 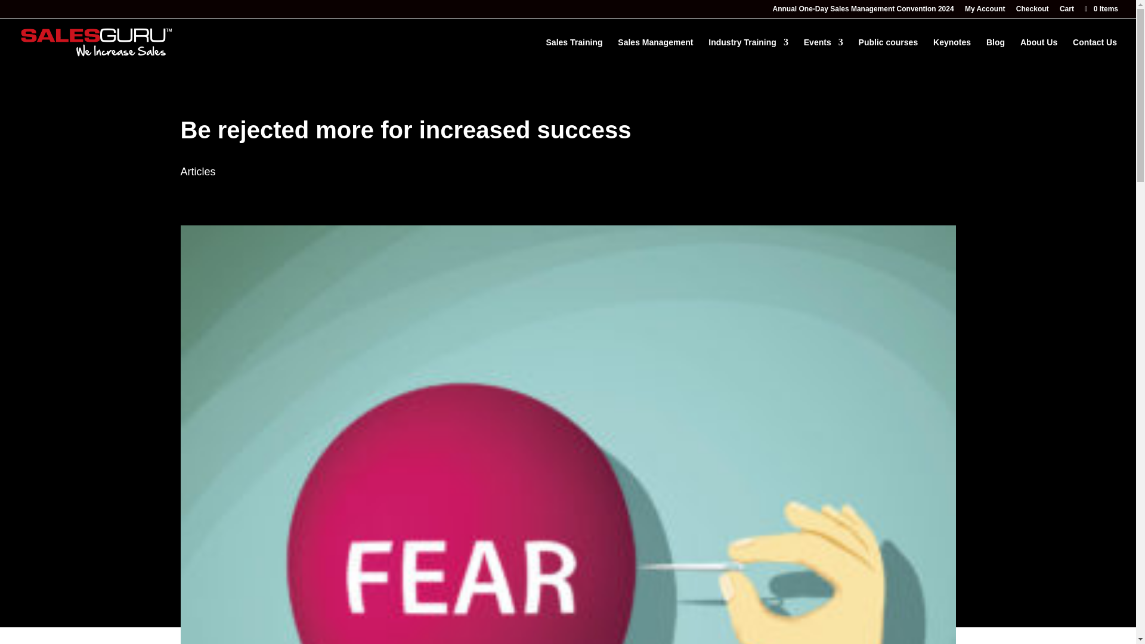 I want to click on About Us, so click(x=1038, y=52).